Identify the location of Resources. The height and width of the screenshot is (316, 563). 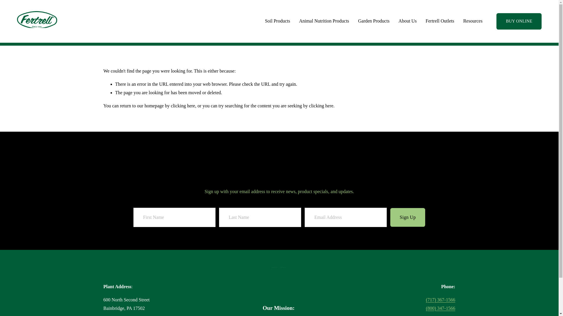
(473, 21).